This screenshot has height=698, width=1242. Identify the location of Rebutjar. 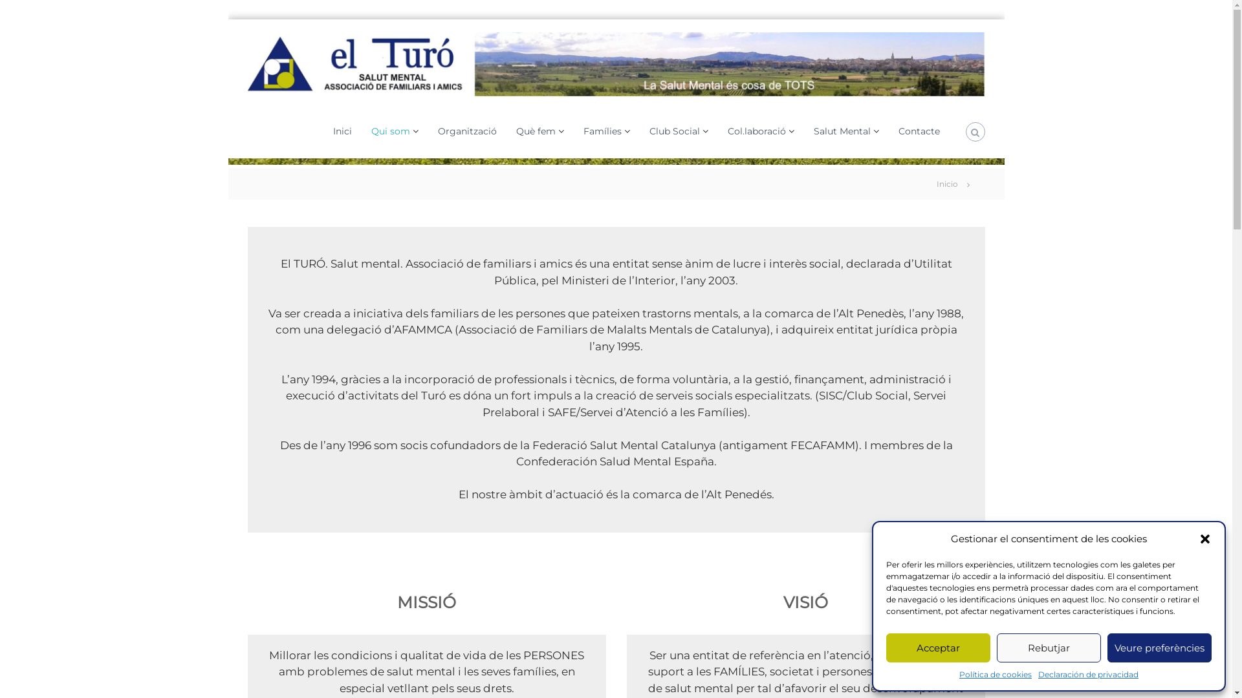
(1049, 648).